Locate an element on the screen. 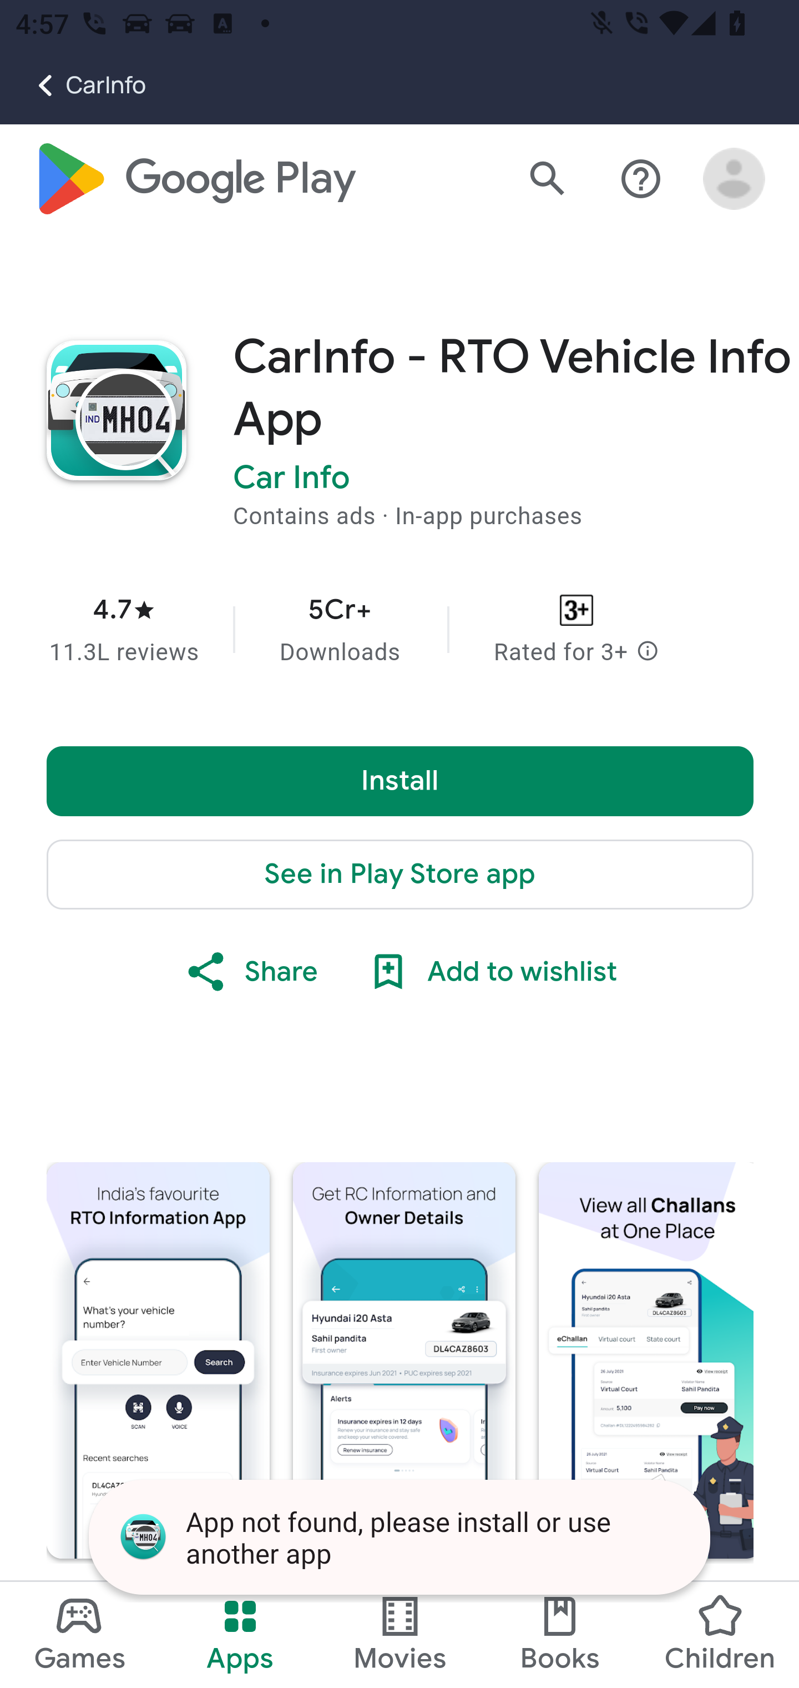 This screenshot has width=799, height=1688. See in Play Store app is located at coordinates (401, 875).